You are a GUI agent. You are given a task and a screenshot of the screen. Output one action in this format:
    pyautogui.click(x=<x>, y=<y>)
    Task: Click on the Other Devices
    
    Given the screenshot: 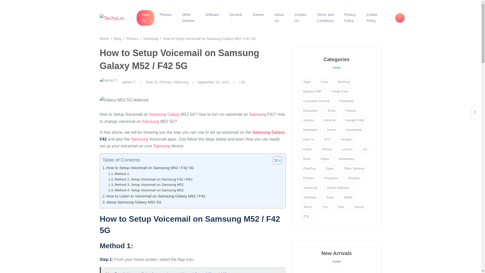 What is the action you would take?
    pyautogui.click(x=188, y=18)
    